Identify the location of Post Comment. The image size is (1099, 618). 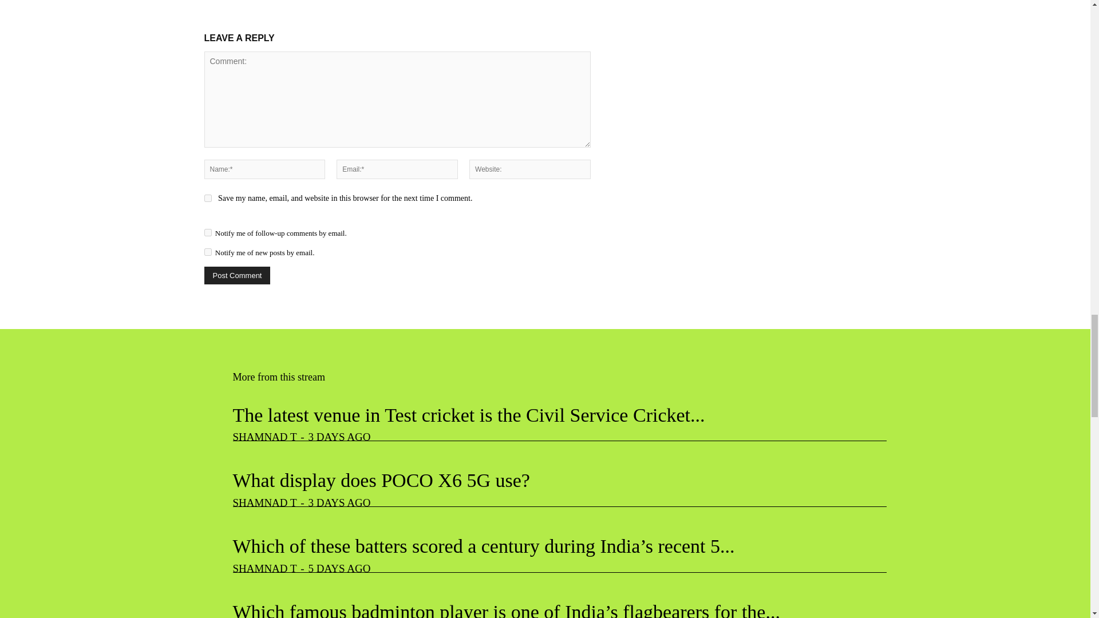
(237, 275).